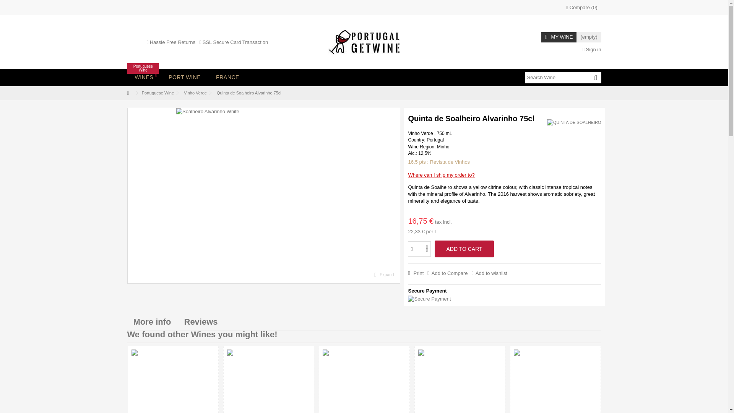 The width and height of the screenshot is (734, 413). What do you see at coordinates (144, 77) in the screenshot?
I see `View my shopping cart` at bounding box center [144, 77].